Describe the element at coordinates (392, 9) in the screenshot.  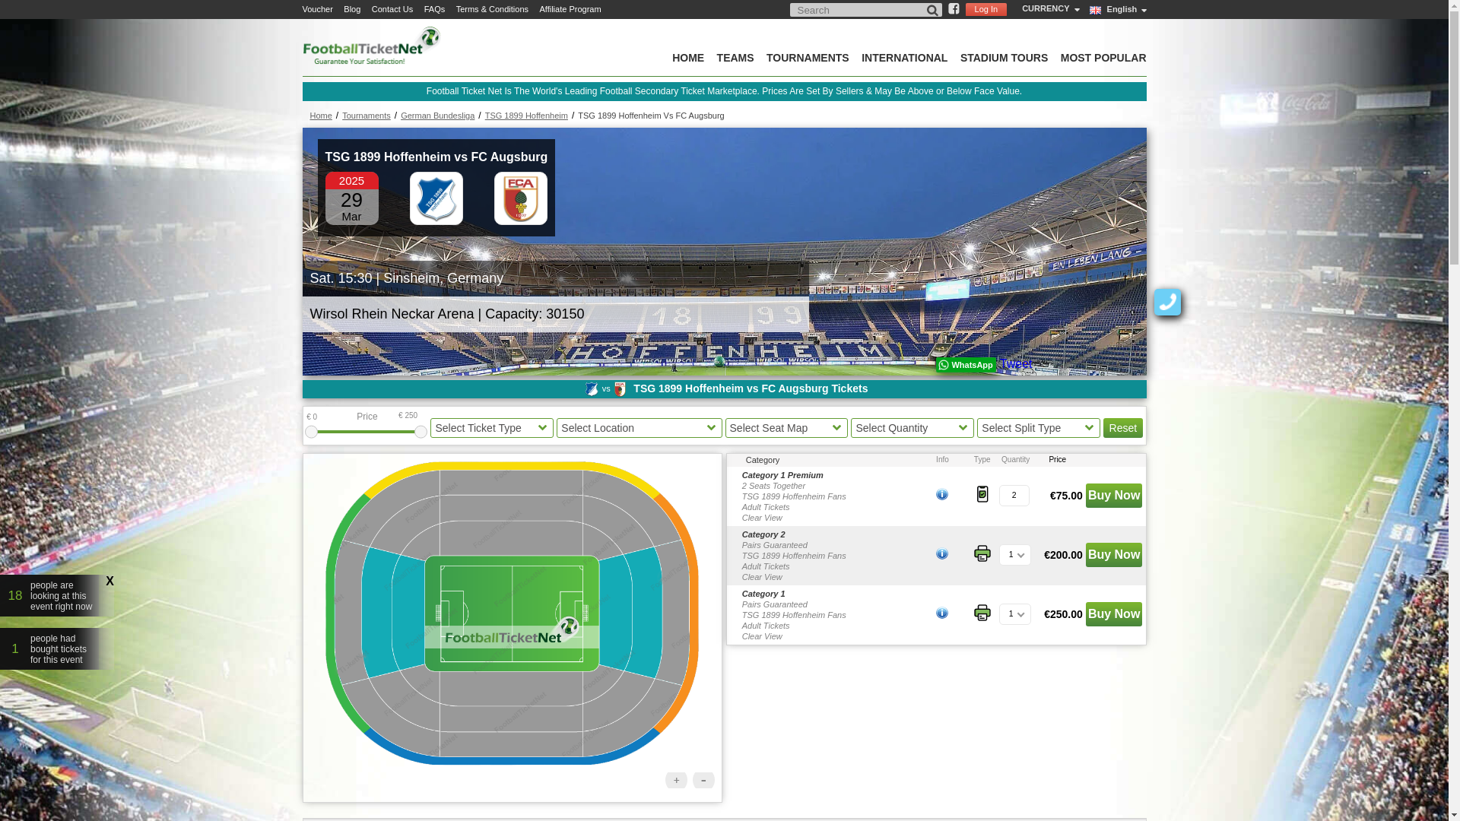
I see `Contact Us` at that location.